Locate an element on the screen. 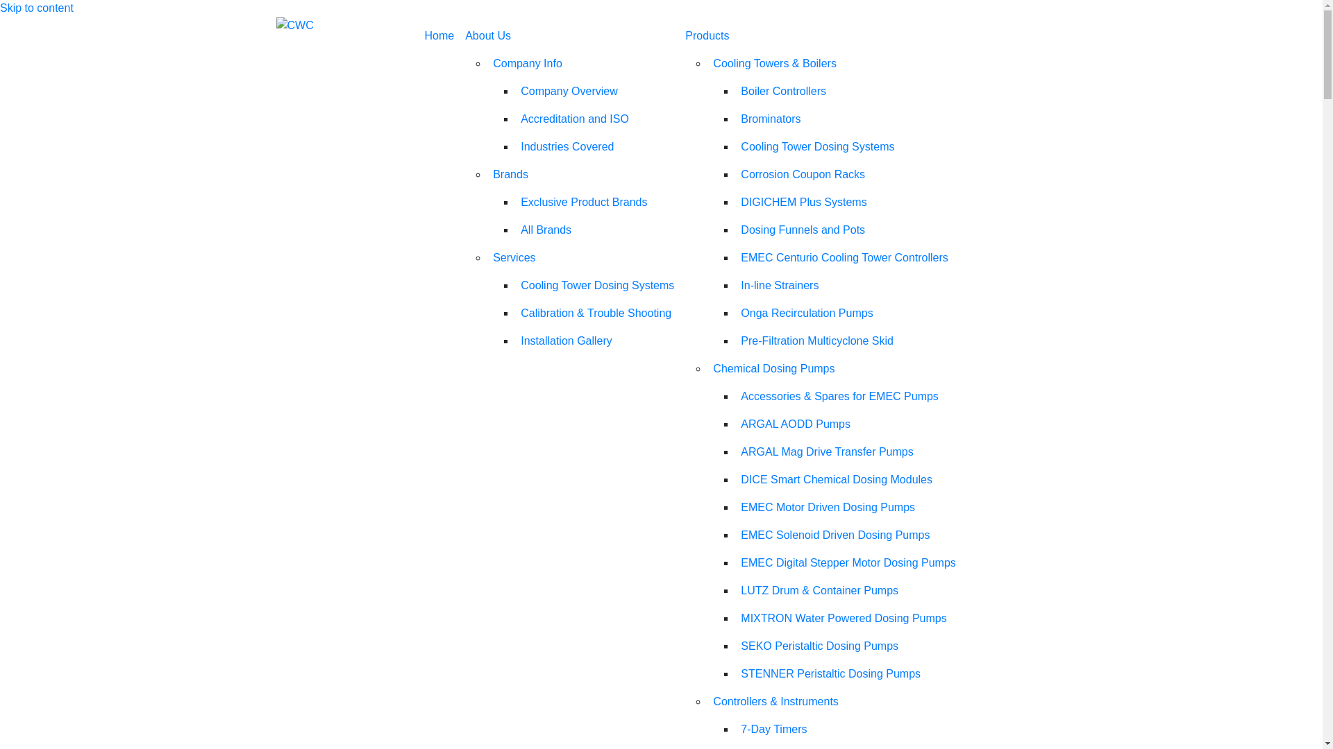 The image size is (1333, 749). Brands is located at coordinates (583, 175).